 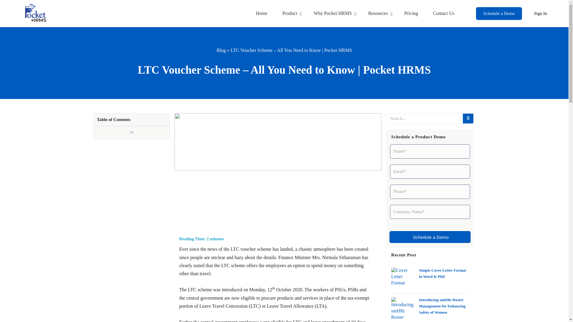 What do you see at coordinates (540, 14) in the screenshot?
I see `Sign In` at bounding box center [540, 14].